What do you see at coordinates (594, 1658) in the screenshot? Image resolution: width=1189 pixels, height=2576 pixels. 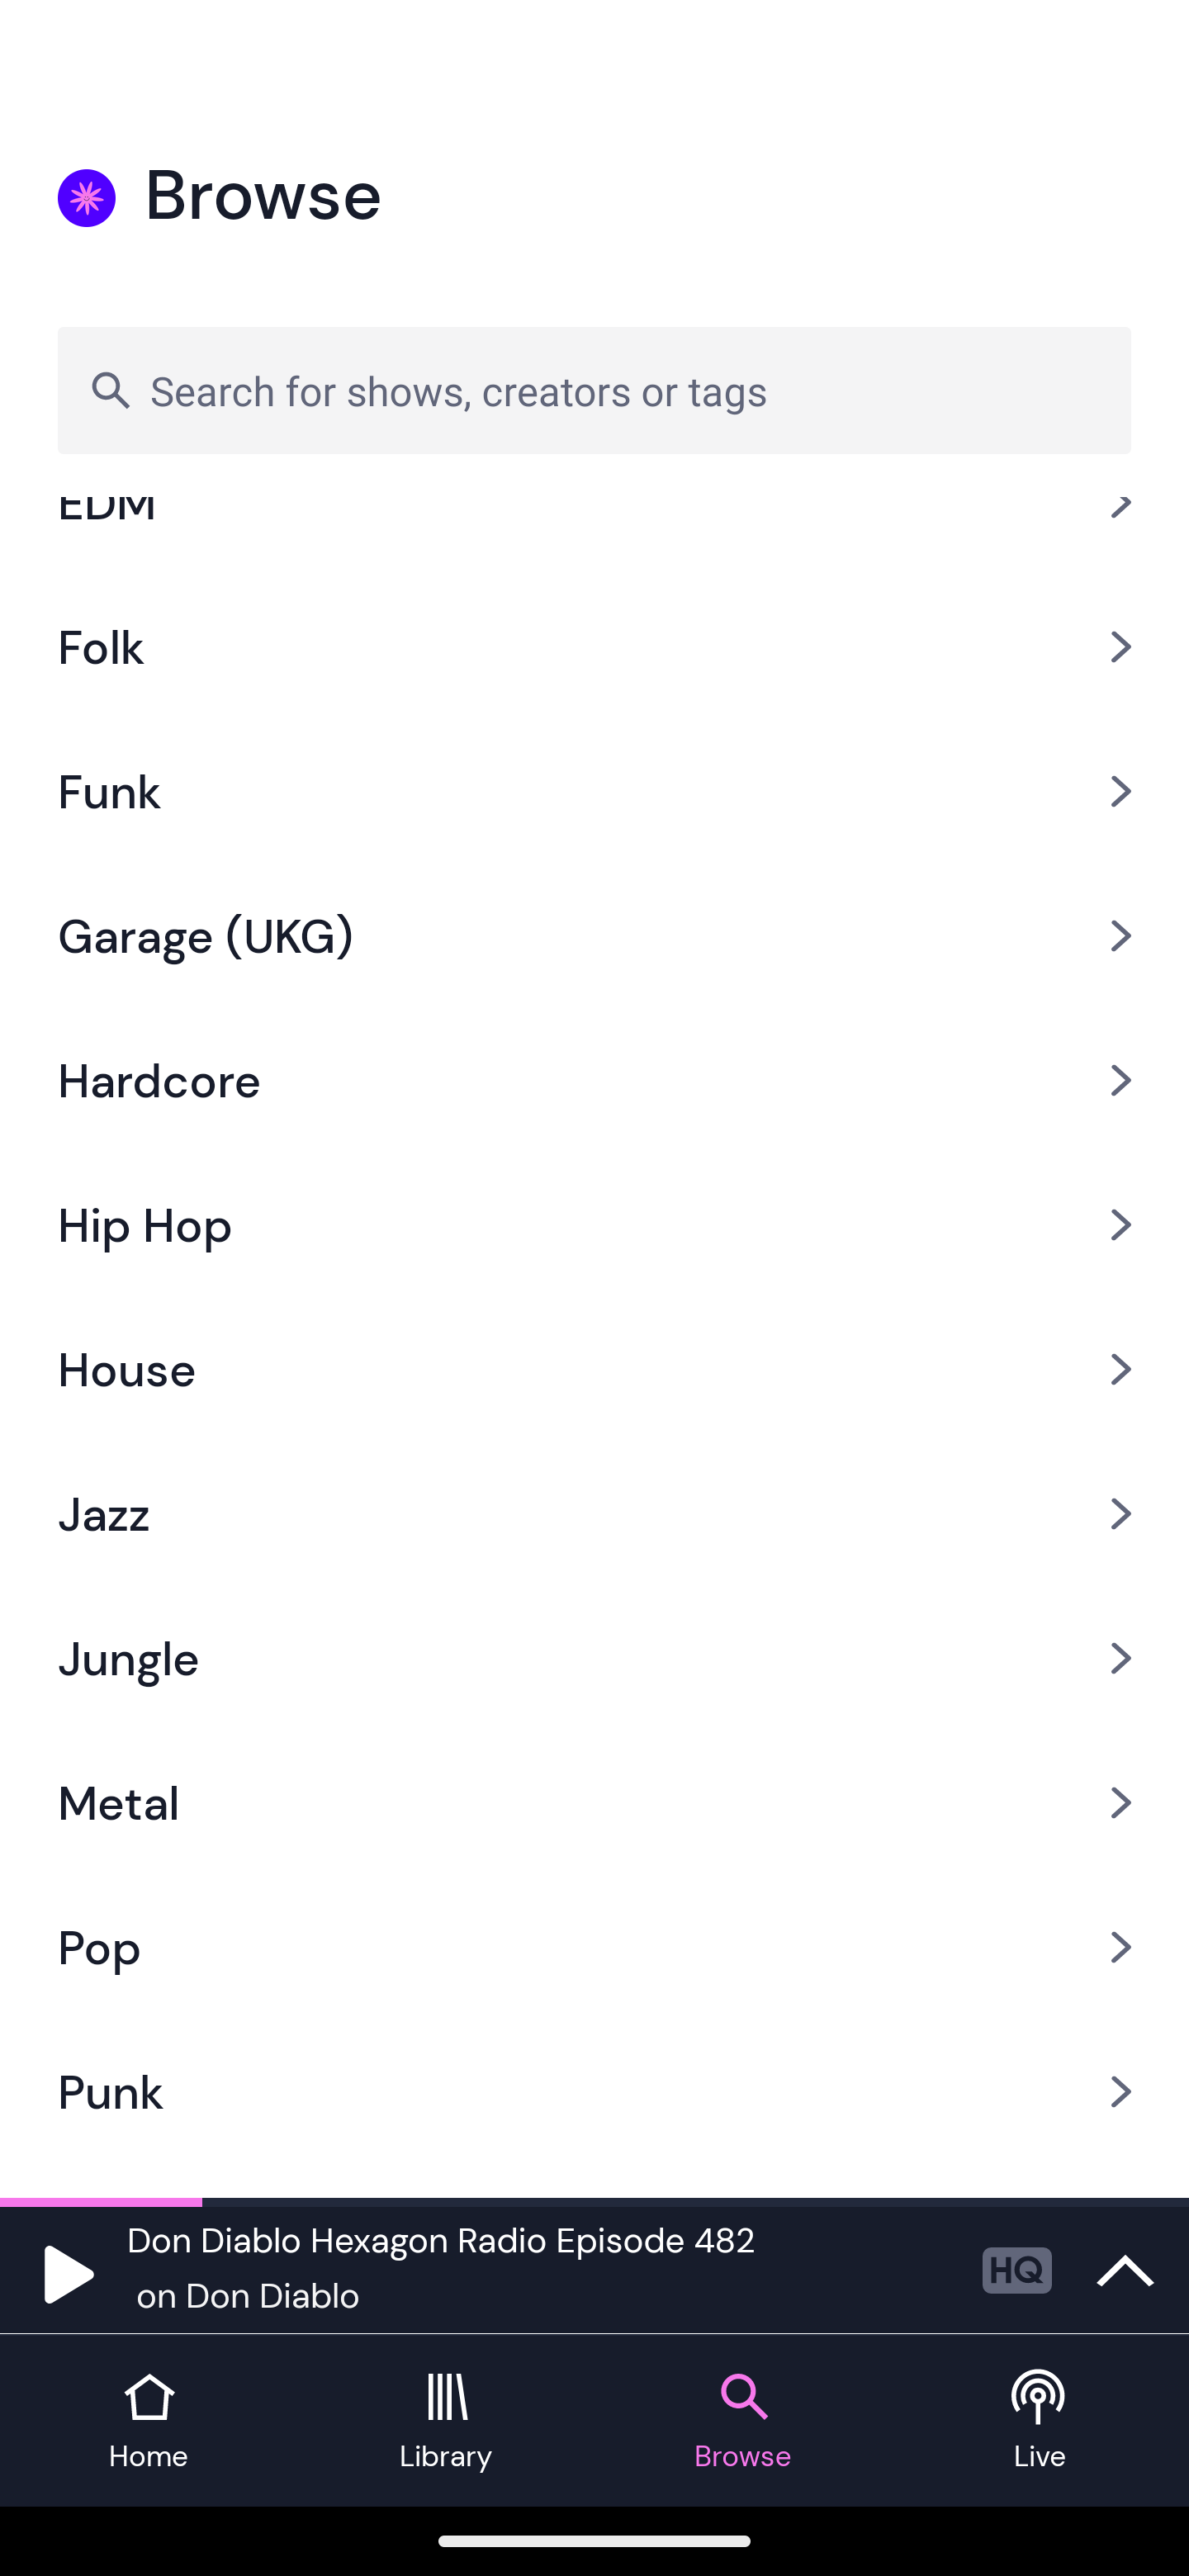 I see `Jungle` at bounding box center [594, 1658].